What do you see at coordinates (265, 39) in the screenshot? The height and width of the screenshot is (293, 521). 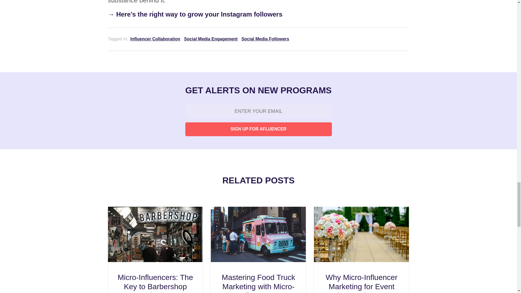 I see `Social Media Followers` at bounding box center [265, 39].